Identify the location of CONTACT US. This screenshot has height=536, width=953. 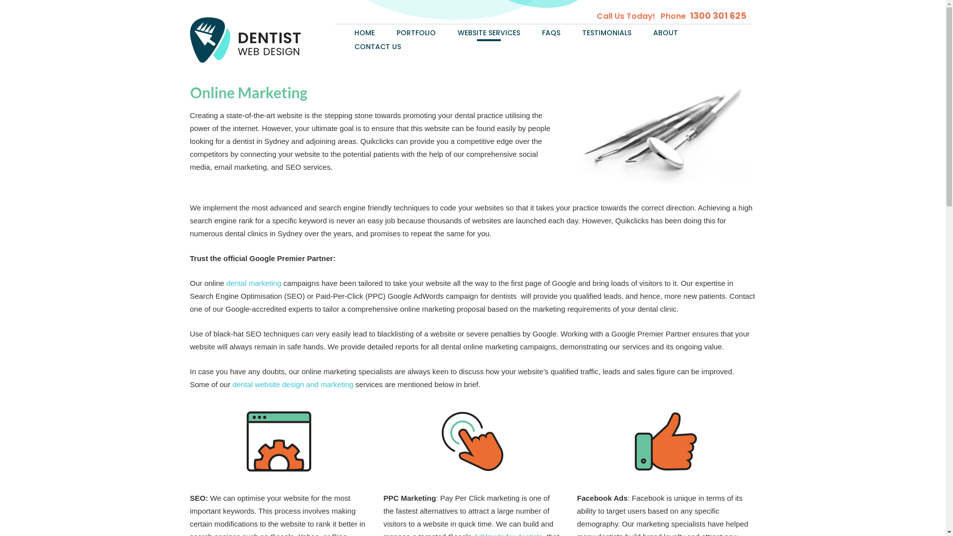
(378, 45).